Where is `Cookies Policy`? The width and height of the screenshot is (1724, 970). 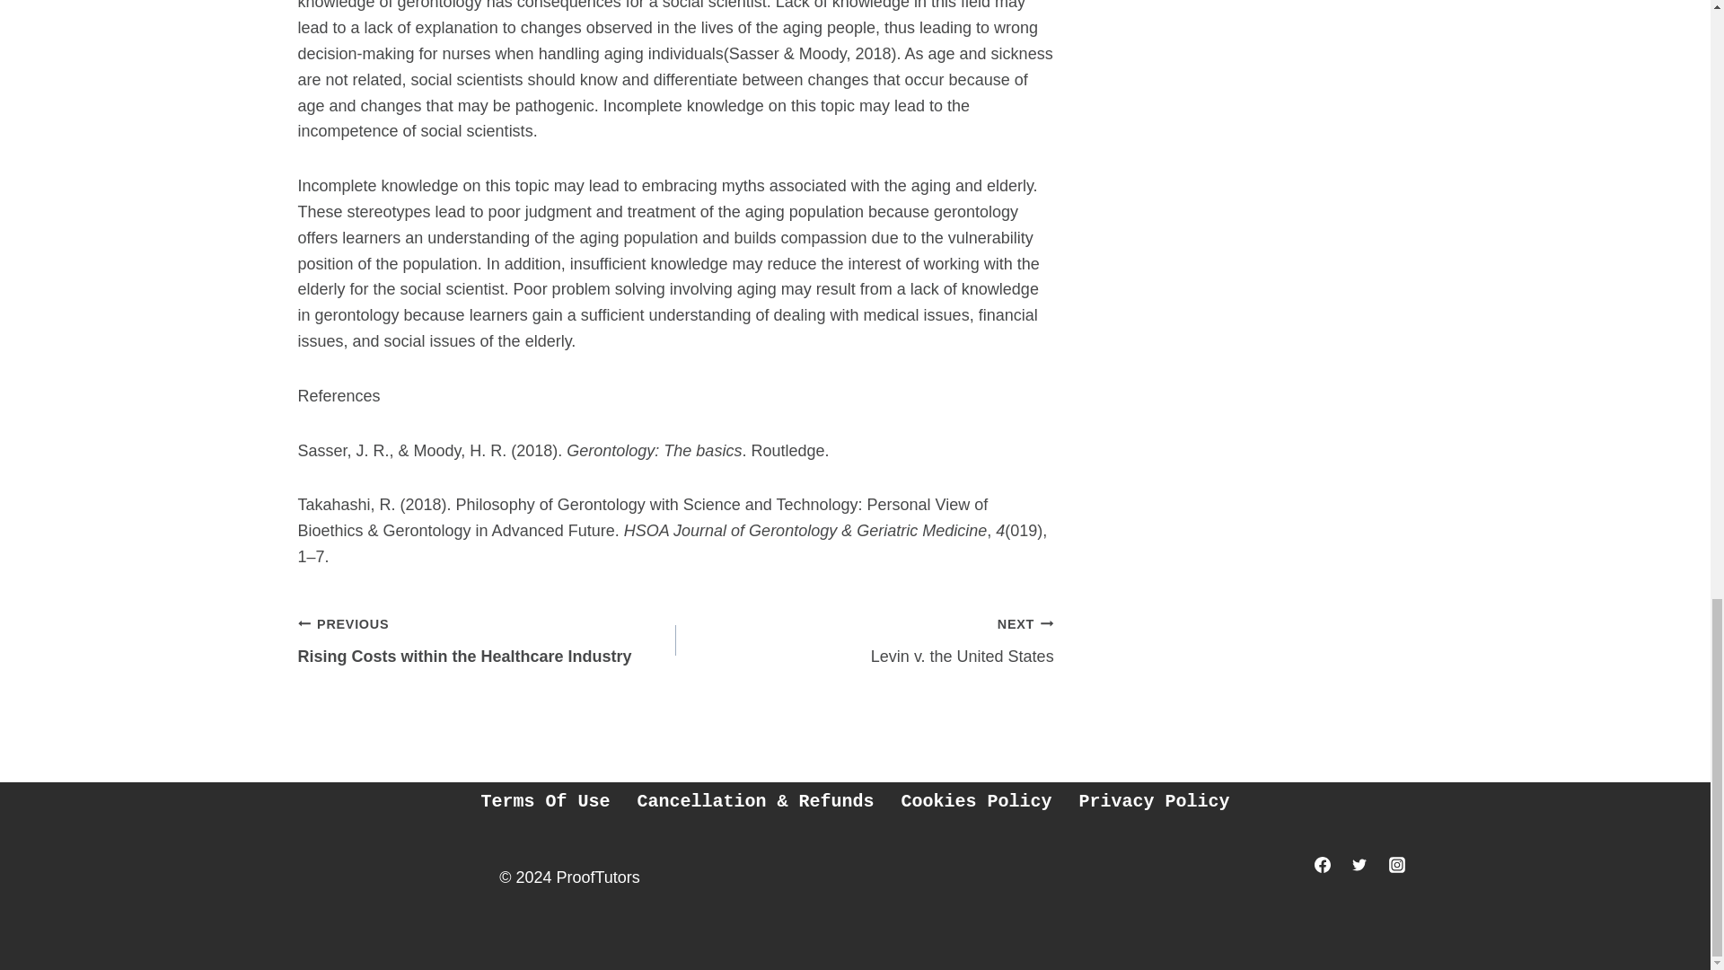 Cookies Policy is located at coordinates (1154, 801).